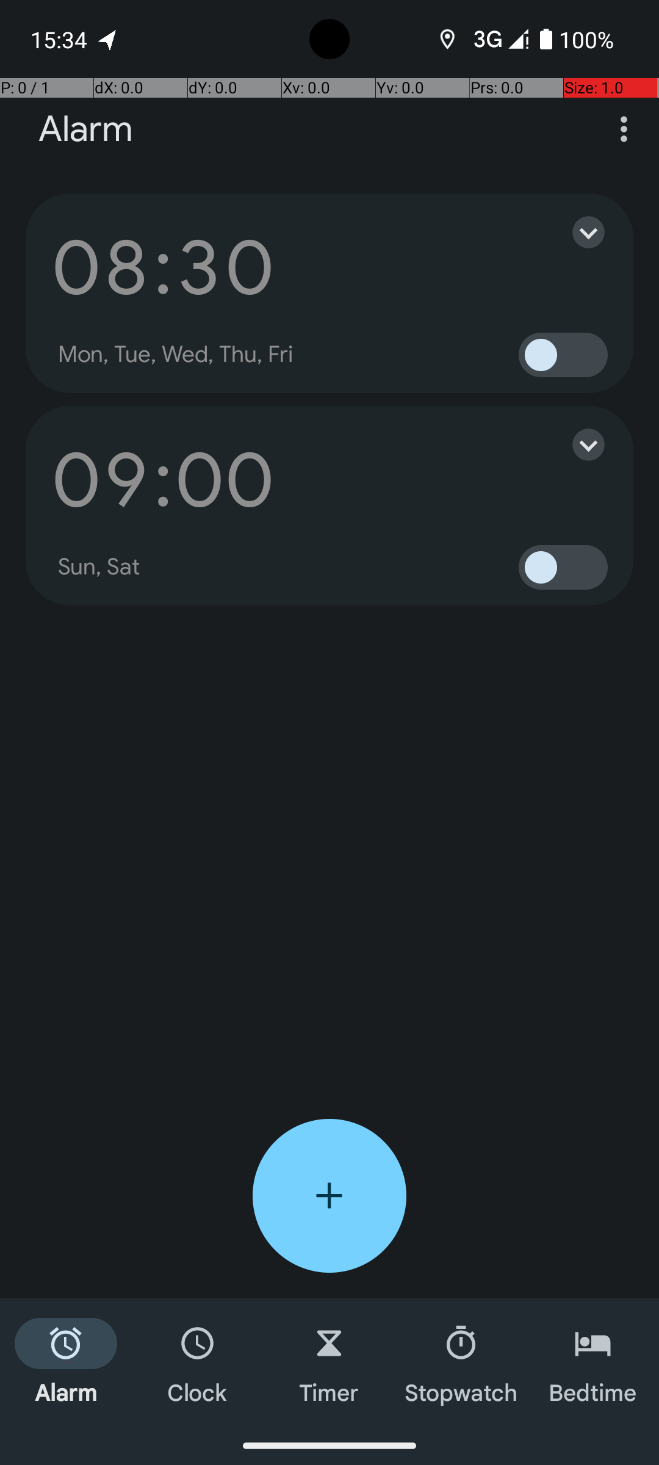  Describe the element at coordinates (163, 480) in the screenshot. I see `09:00` at that location.